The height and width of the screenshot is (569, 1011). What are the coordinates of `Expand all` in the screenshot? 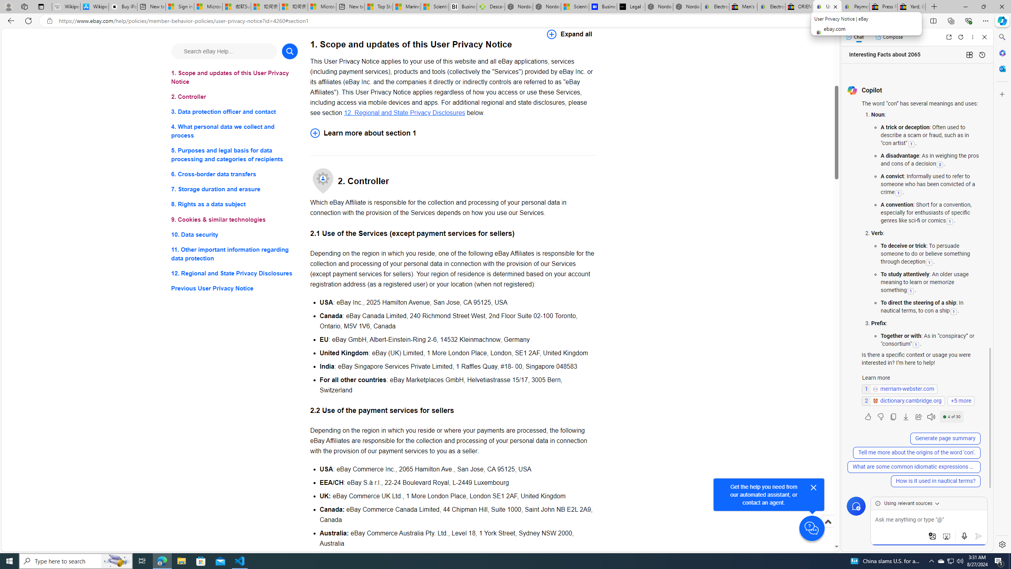 It's located at (569, 34).